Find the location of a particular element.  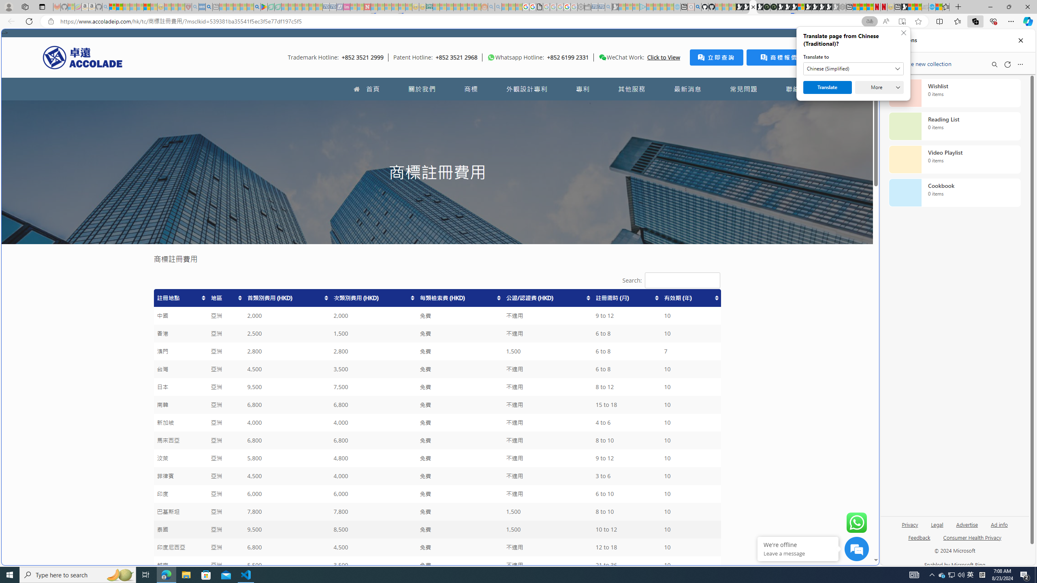

google - Search - Sleeping is located at coordinates (257, 7).